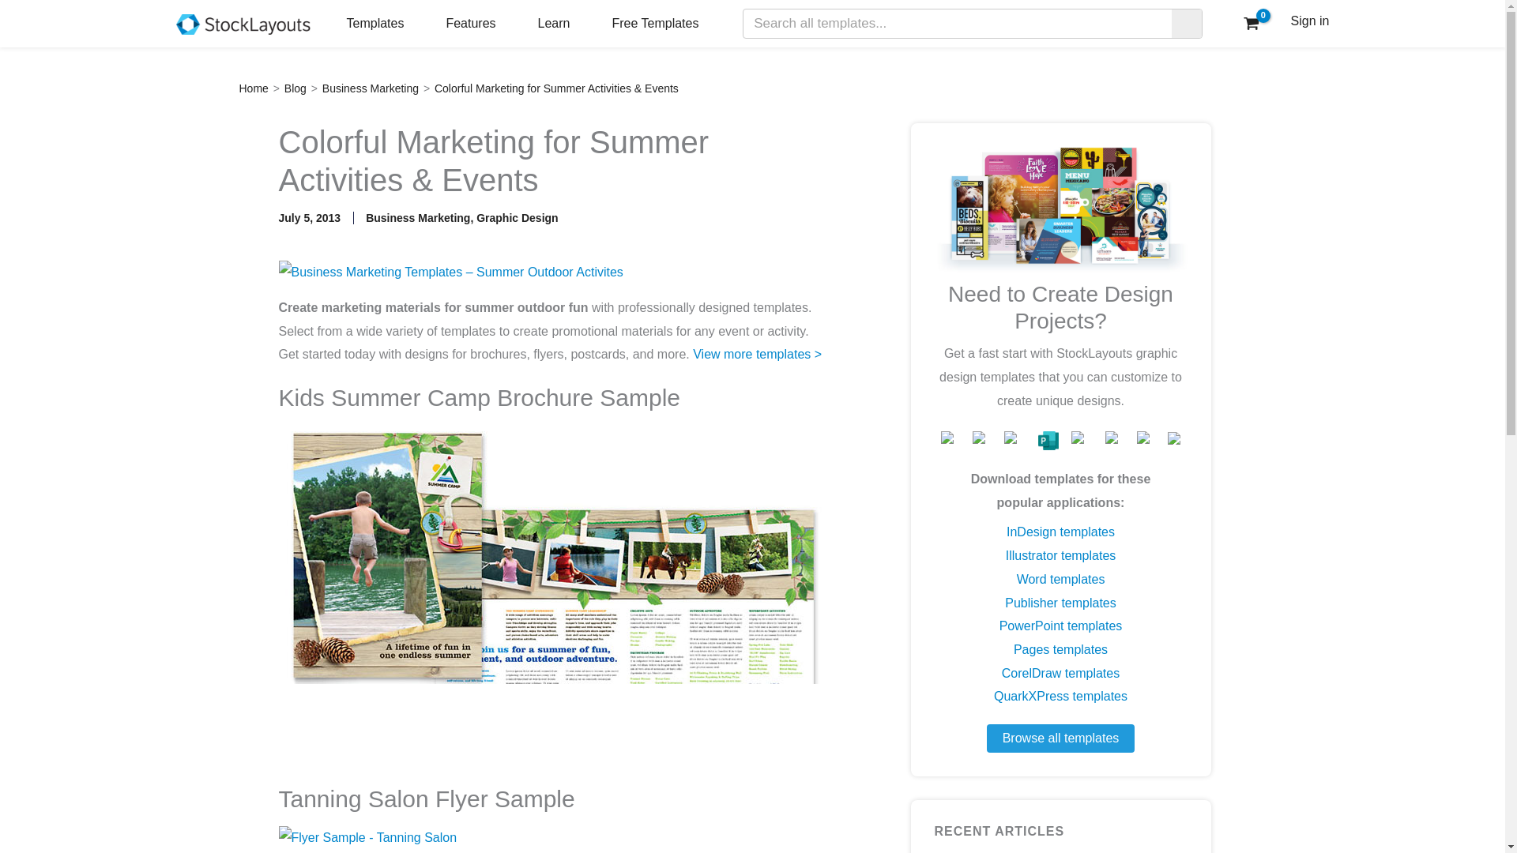 This screenshot has height=853, width=1517. Describe the element at coordinates (295, 88) in the screenshot. I see `Blog` at that location.